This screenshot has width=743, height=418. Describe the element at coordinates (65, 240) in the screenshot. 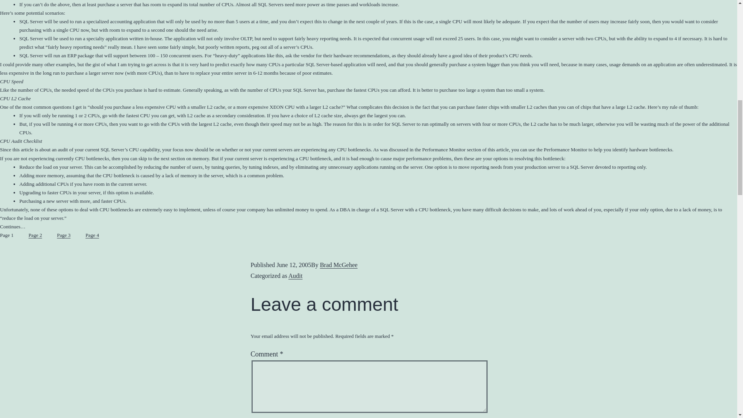

I see `Page 3` at that location.